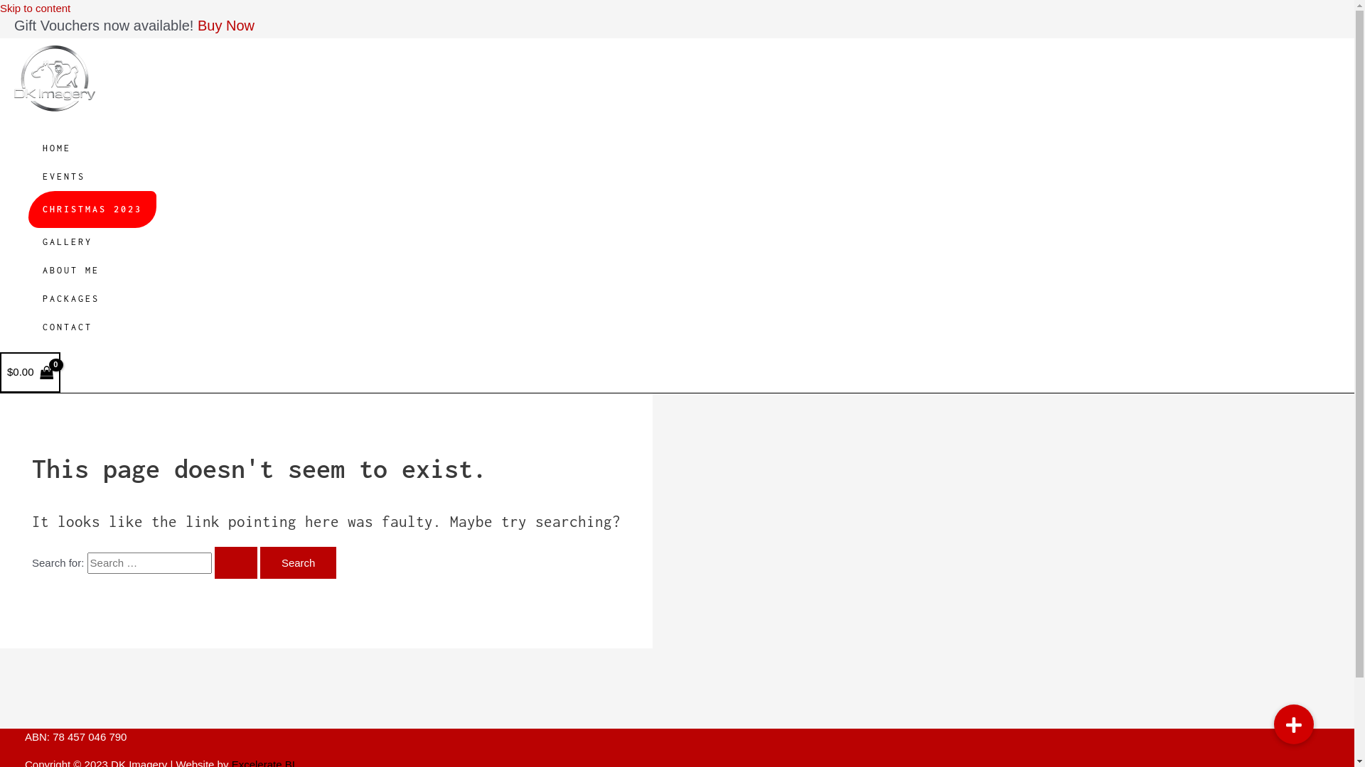 The height and width of the screenshot is (767, 1365). Describe the element at coordinates (92, 299) in the screenshot. I see `PACKAGES` at that location.